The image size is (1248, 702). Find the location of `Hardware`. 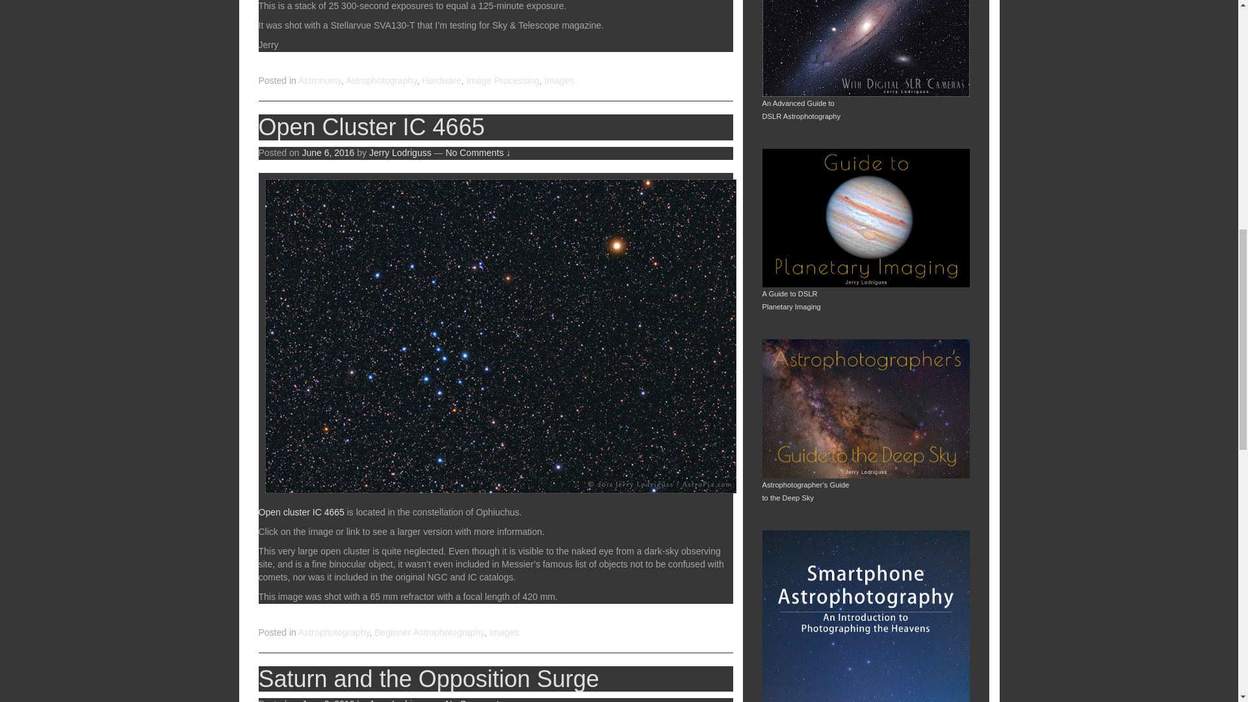

Hardware is located at coordinates (441, 80).